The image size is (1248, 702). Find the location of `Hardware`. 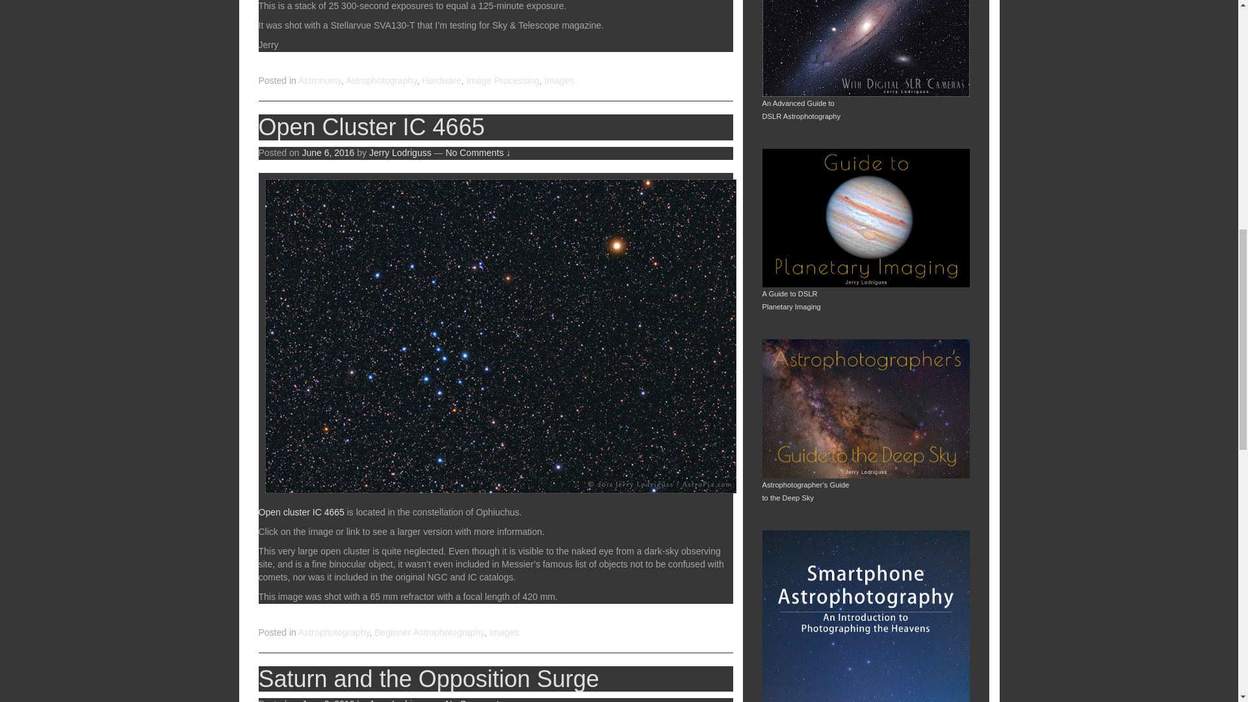

Hardware is located at coordinates (441, 80).